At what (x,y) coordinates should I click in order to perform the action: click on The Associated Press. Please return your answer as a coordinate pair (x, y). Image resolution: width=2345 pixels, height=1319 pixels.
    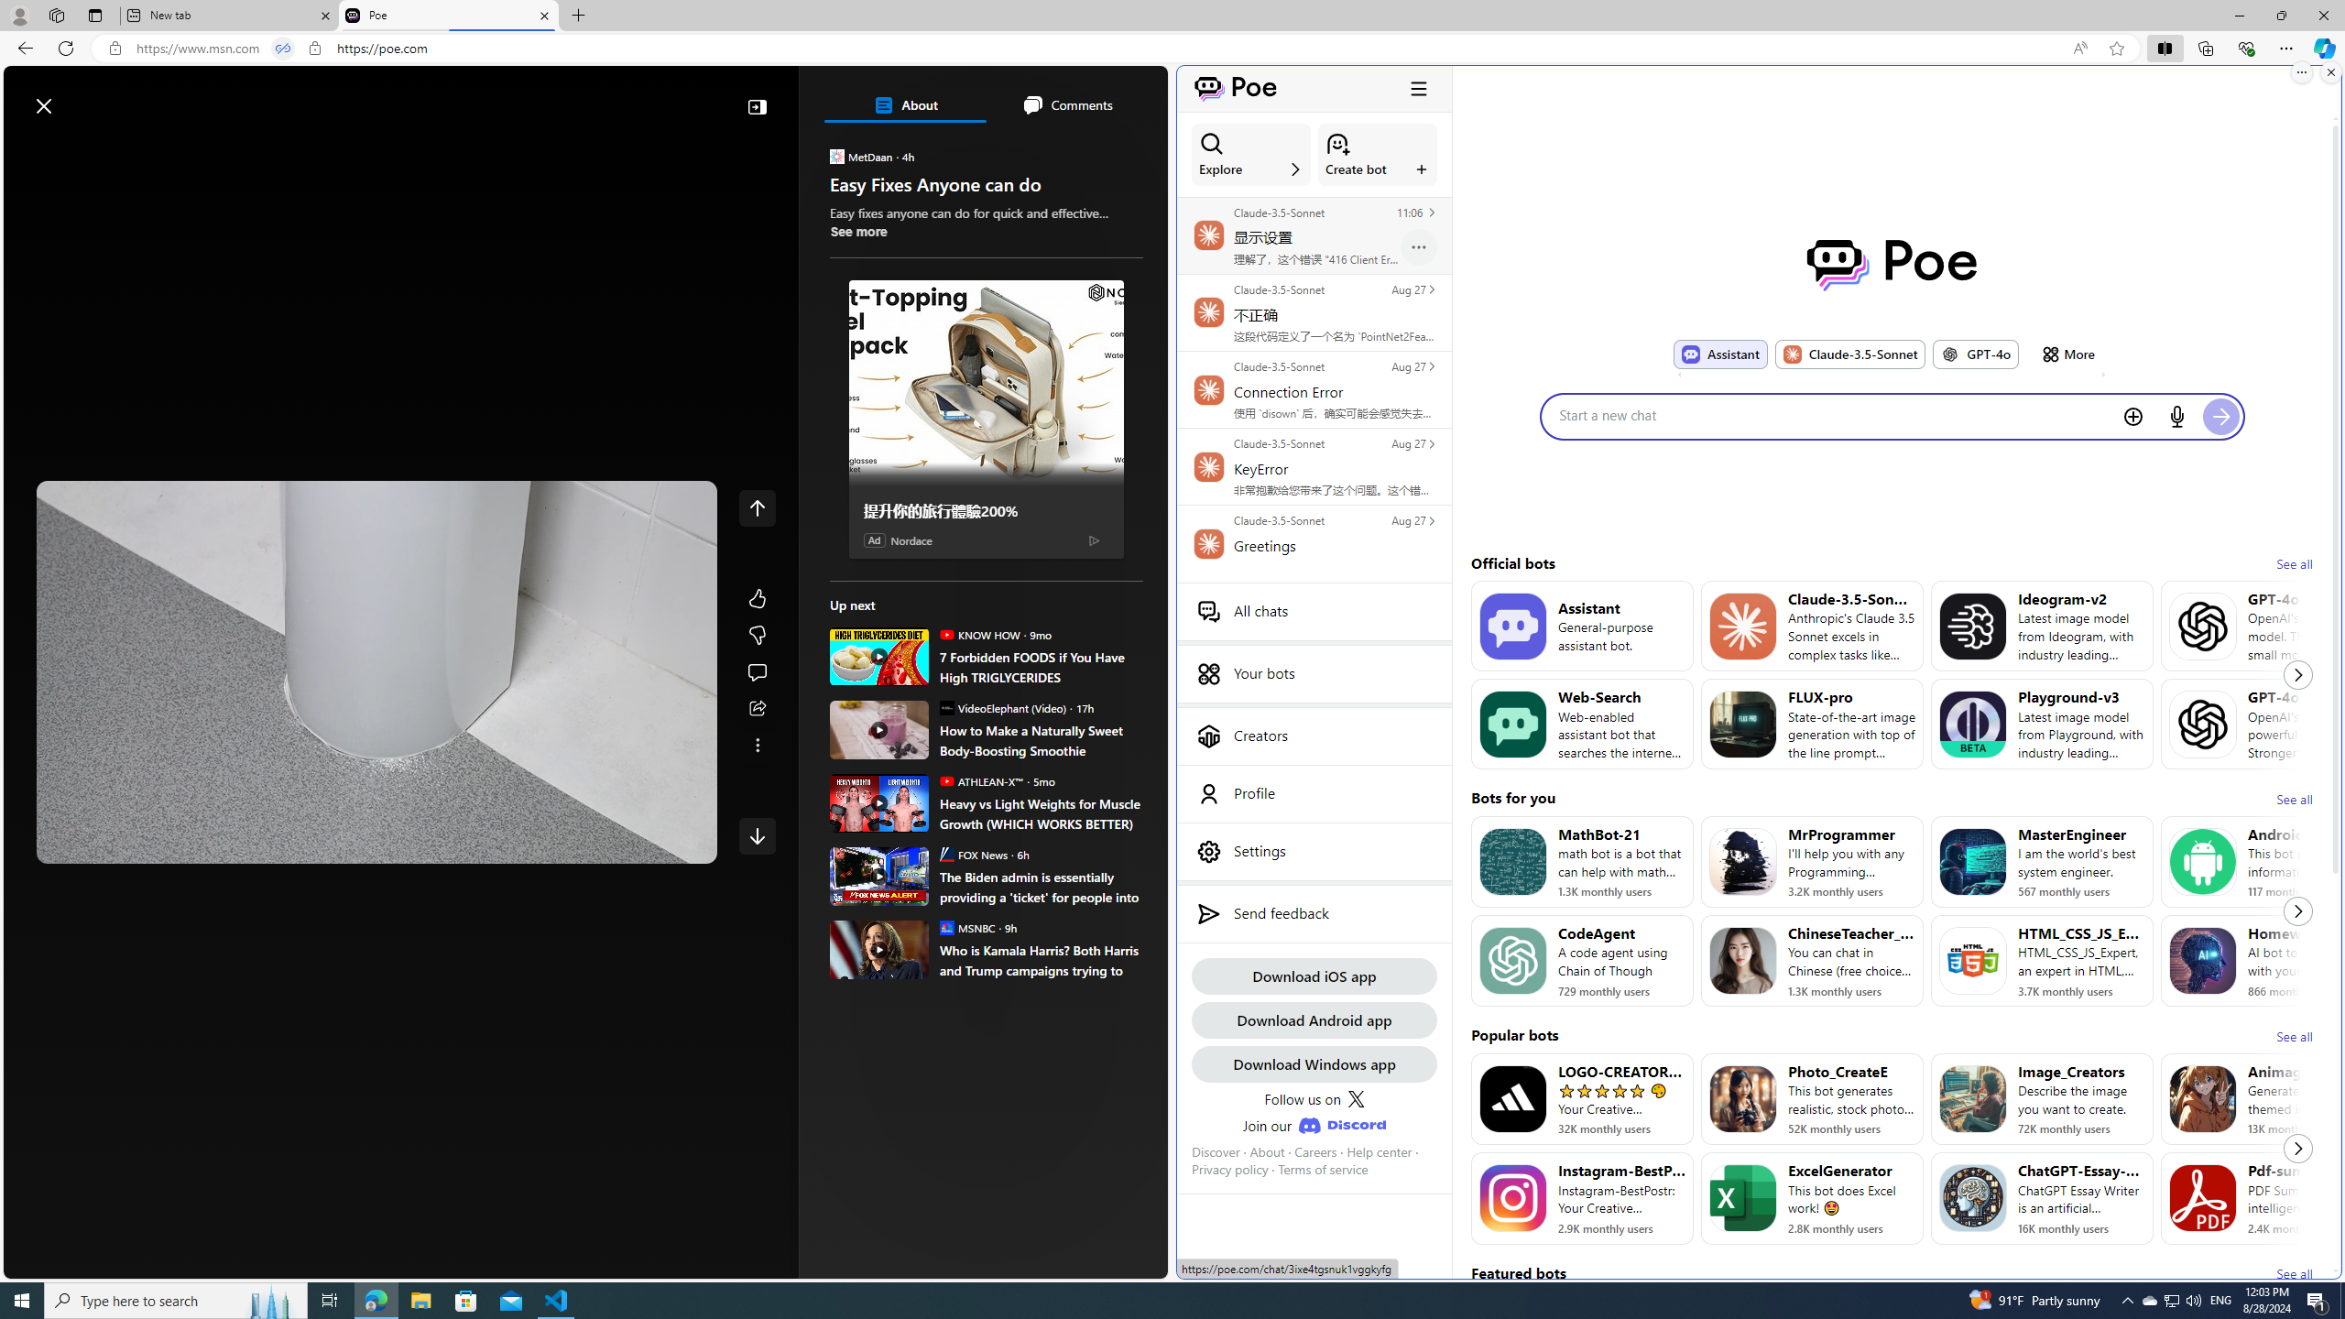
    Looking at the image, I should click on (893, 590).